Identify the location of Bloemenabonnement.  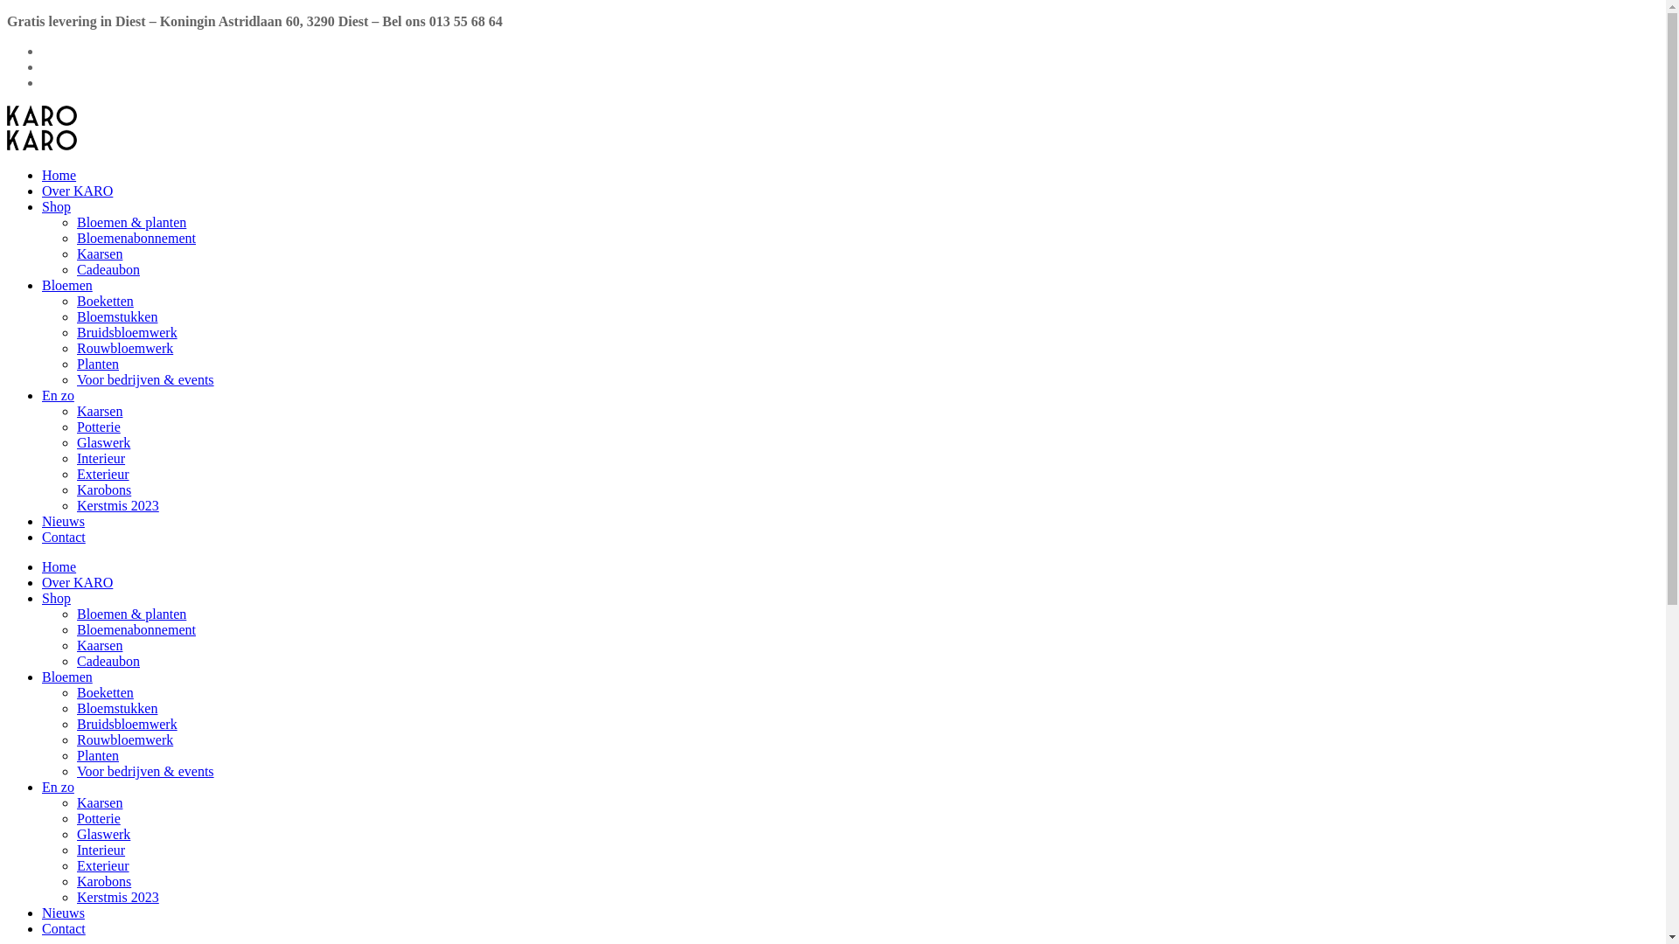
(136, 238).